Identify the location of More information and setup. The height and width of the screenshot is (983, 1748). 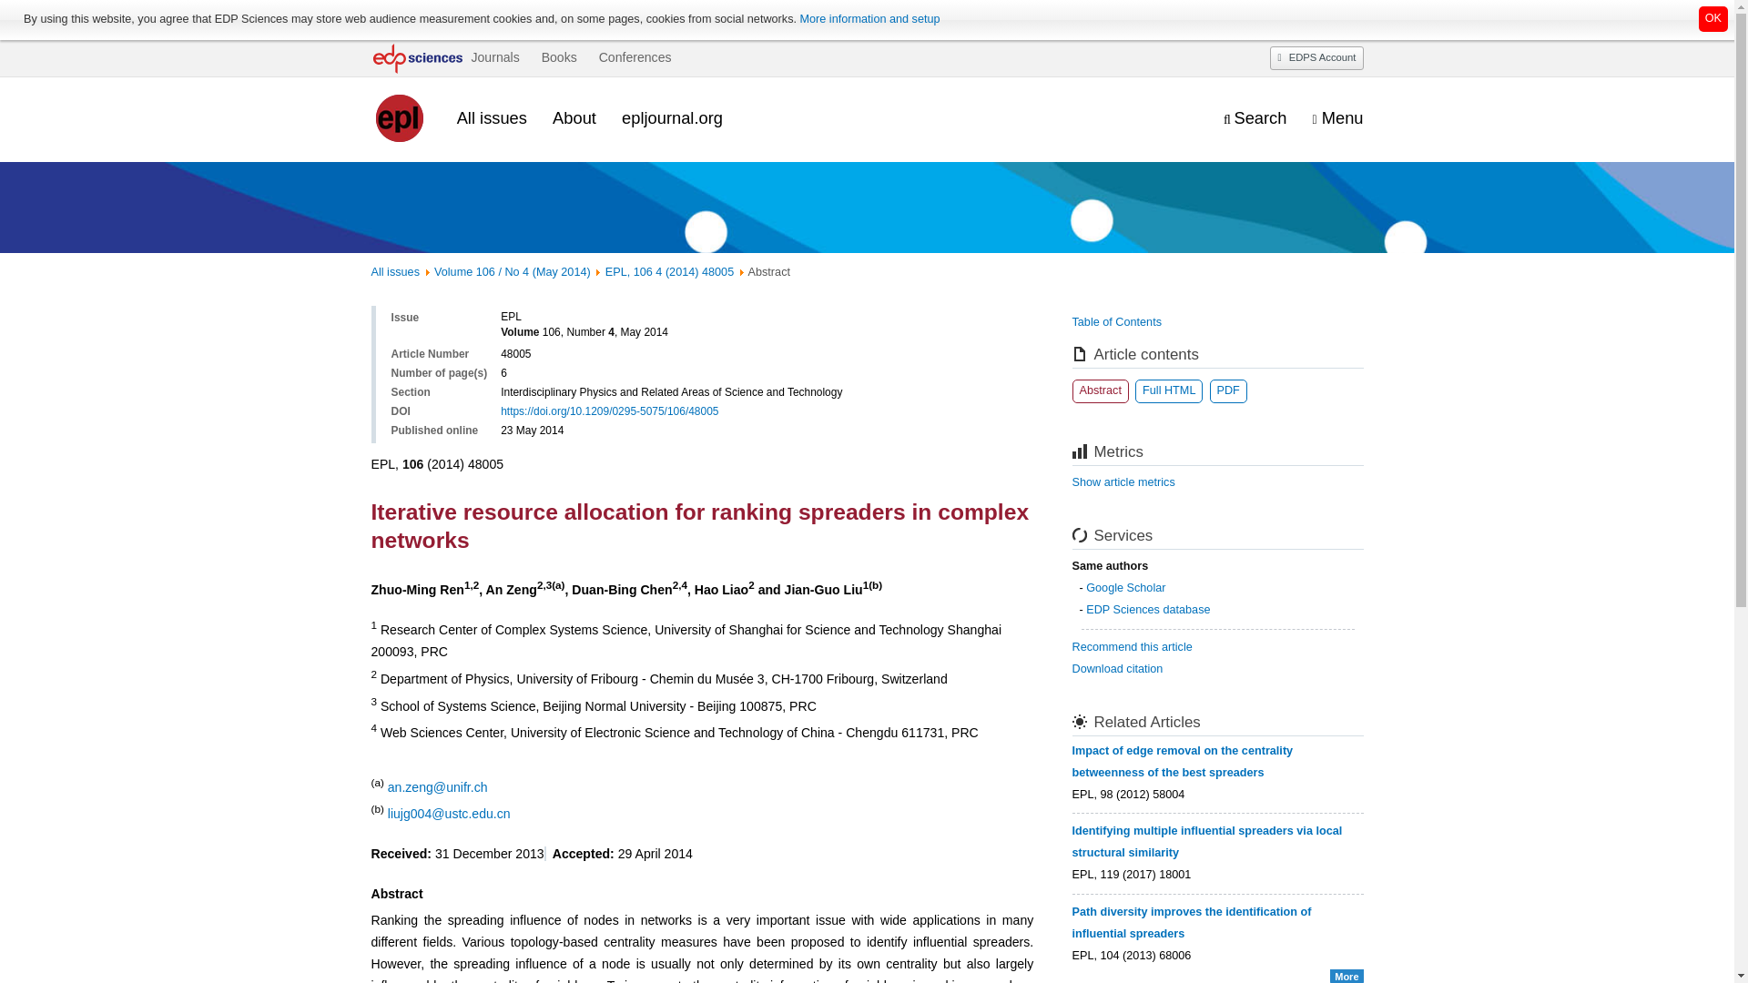
(869, 19).